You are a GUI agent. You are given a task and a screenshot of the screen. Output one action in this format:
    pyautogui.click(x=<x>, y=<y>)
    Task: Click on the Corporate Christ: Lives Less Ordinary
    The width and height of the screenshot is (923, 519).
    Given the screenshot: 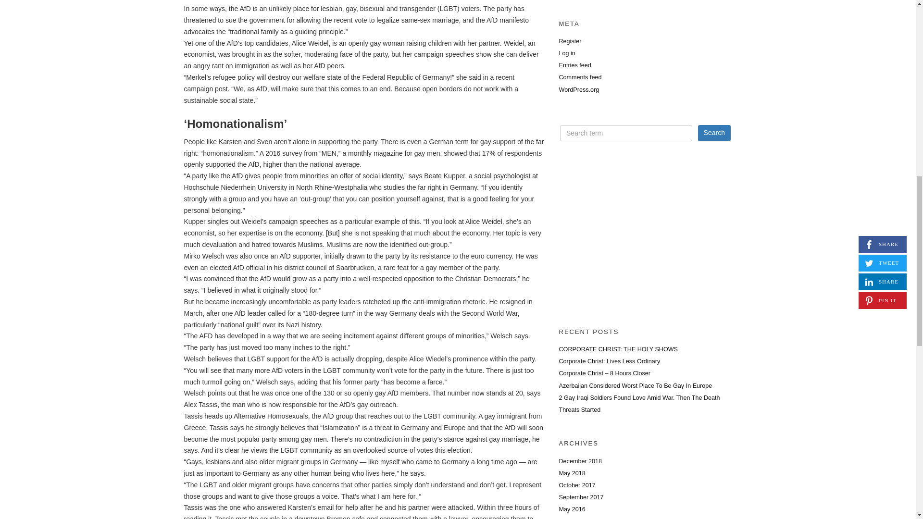 What is the action you would take?
    pyautogui.click(x=609, y=361)
    